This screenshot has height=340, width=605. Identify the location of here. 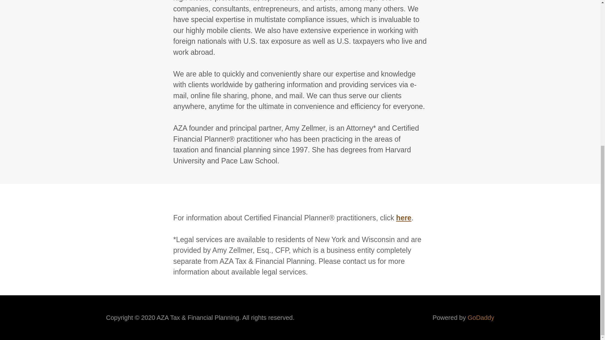
(404, 218).